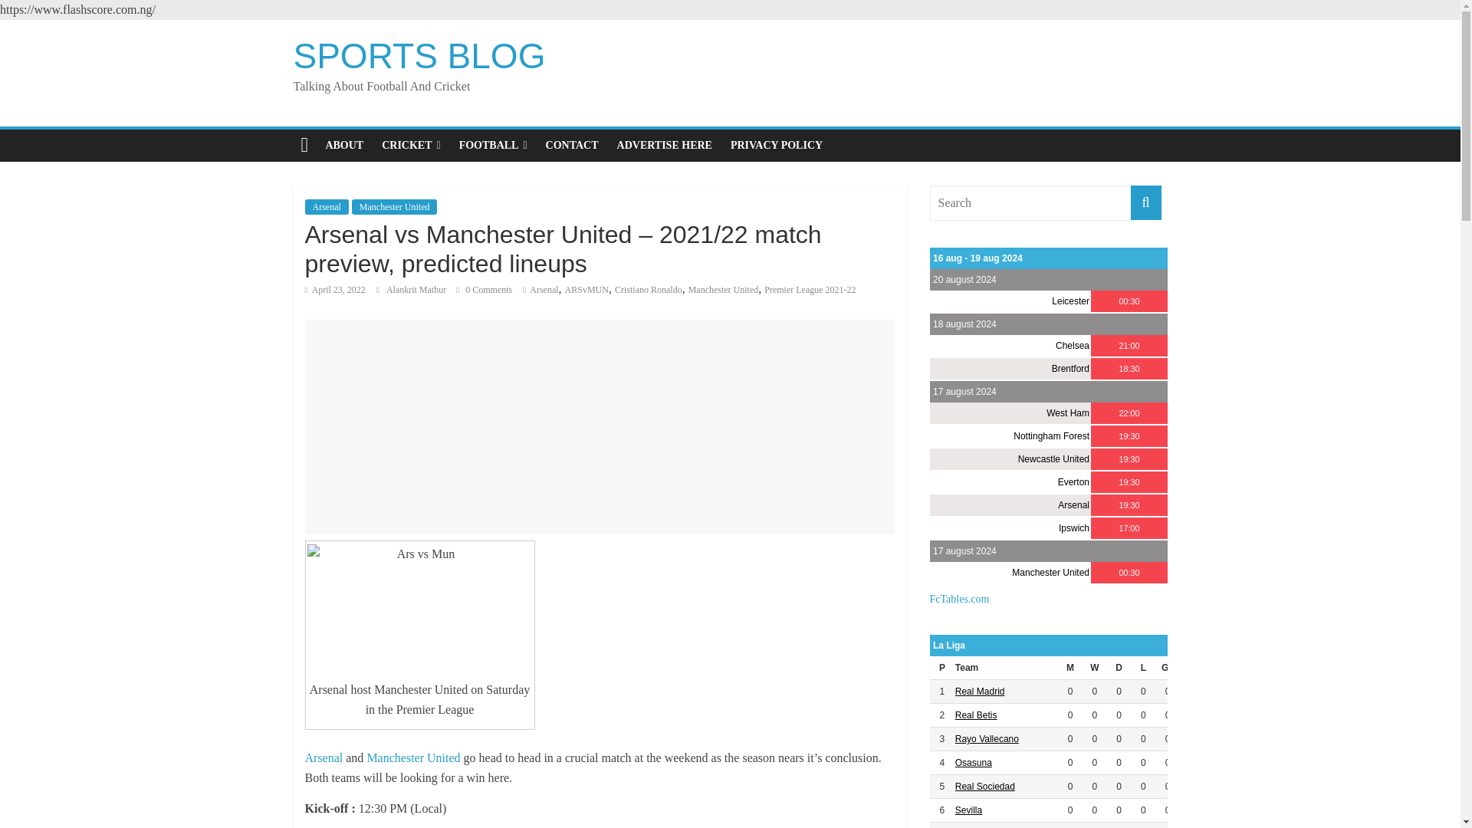 This screenshot has height=828, width=1472. I want to click on ADVERTISE HERE, so click(664, 145).